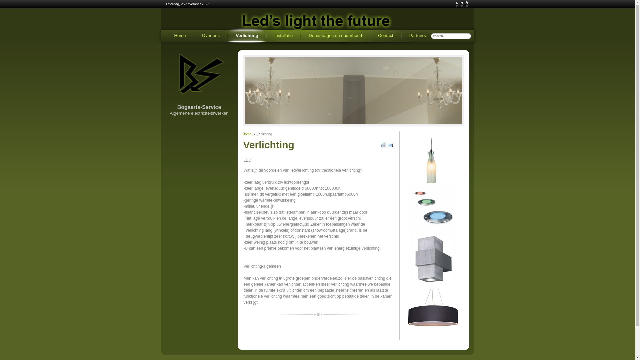 The width and height of the screenshot is (640, 360). I want to click on Contact, so click(385, 36).